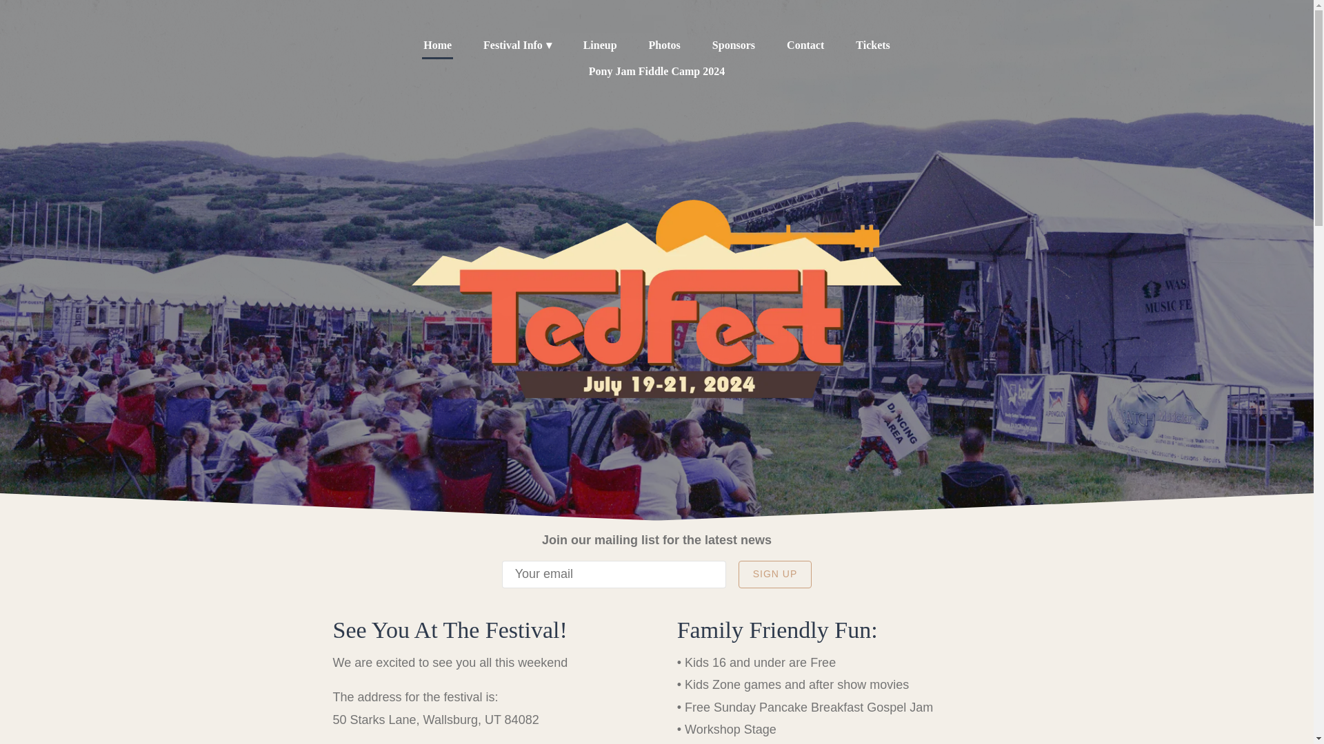 The width and height of the screenshot is (1324, 744). Describe the element at coordinates (664, 45) in the screenshot. I see `Photos` at that location.